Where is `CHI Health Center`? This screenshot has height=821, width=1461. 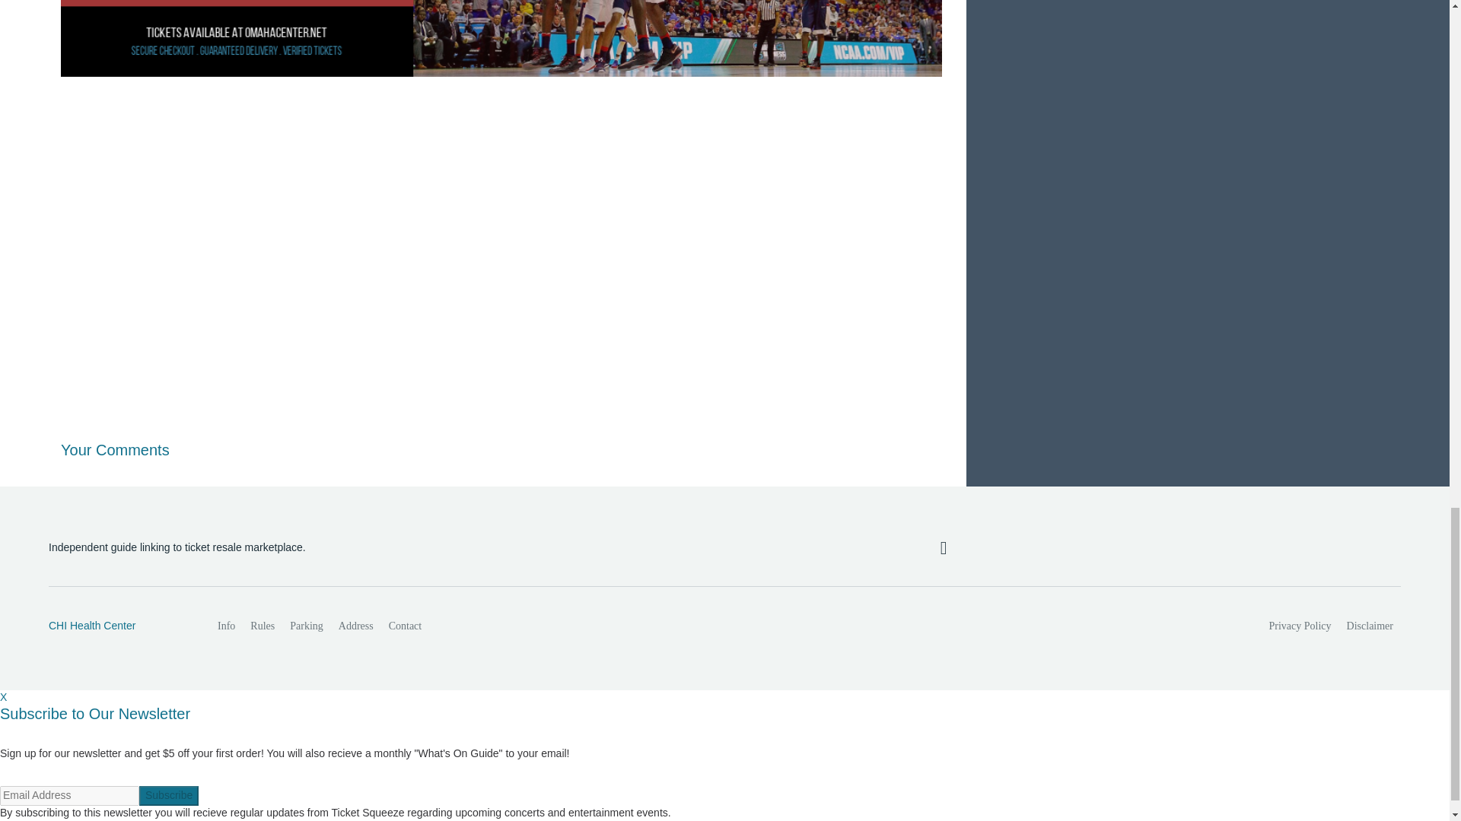 CHI Health Center is located at coordinates (116, 626).